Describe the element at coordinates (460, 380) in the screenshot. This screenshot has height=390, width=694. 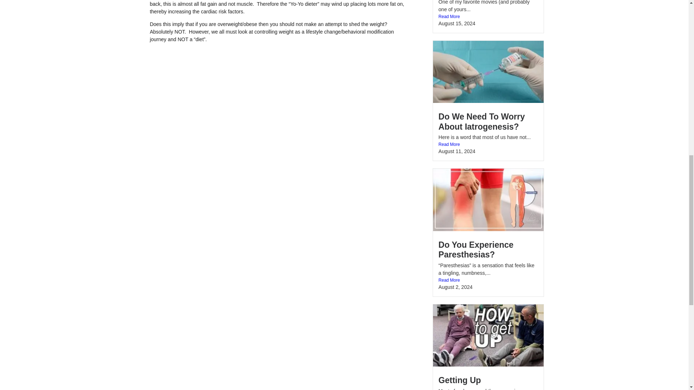
I see `Getting Up` at that location.